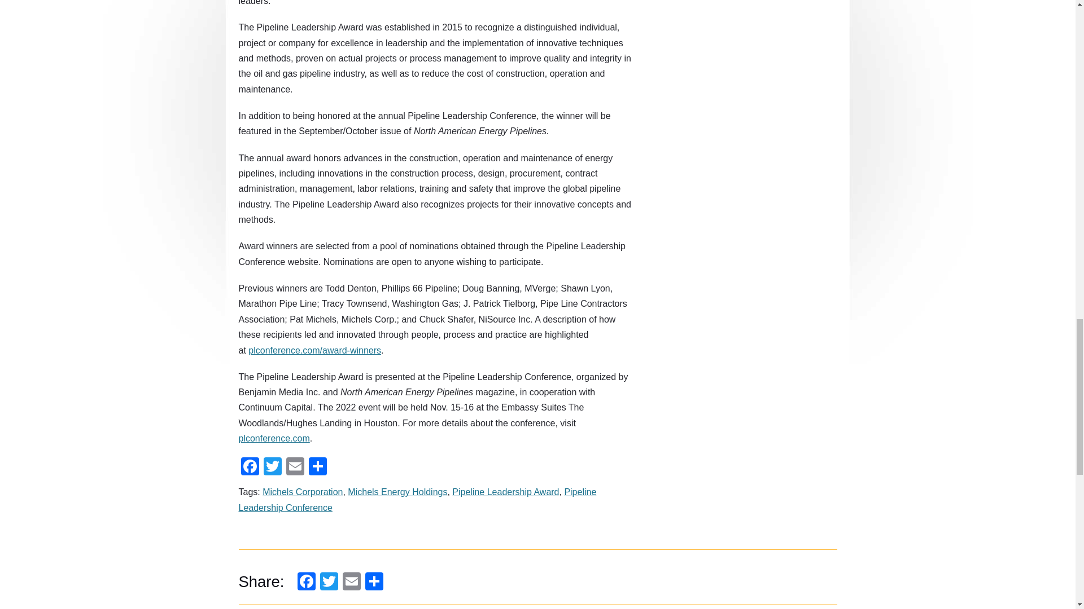 This screenshot has width=1084, height=609. I want to click on Email, so click(294, 466).